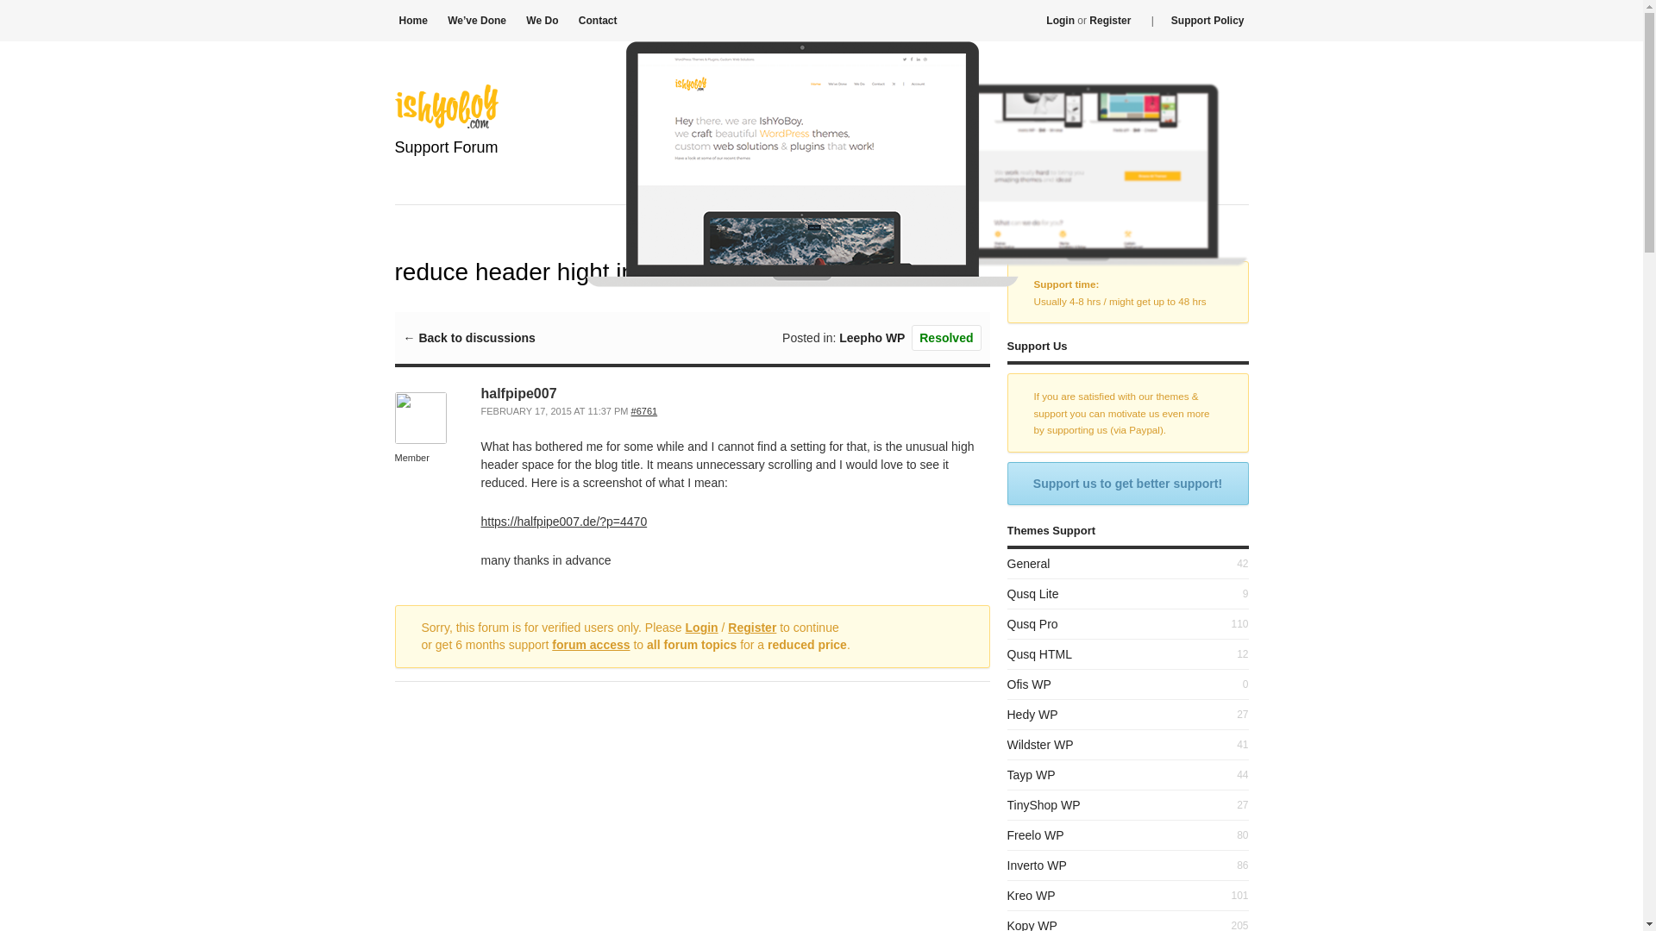 Image resolution: width=1656 pixels, height=931 pixels. What do you see at coordinates (702, 628) in the screenshot?
I see `Login` at bounding box center [702, 628].